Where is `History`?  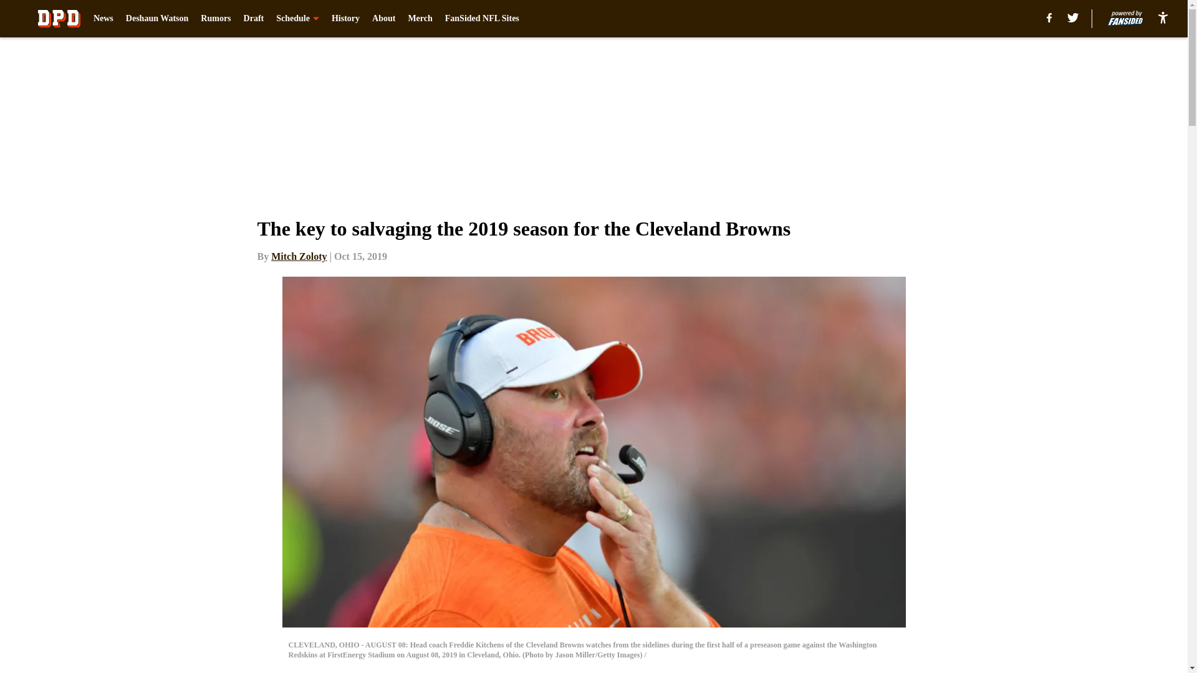 History is located at coordinates (345, 19).